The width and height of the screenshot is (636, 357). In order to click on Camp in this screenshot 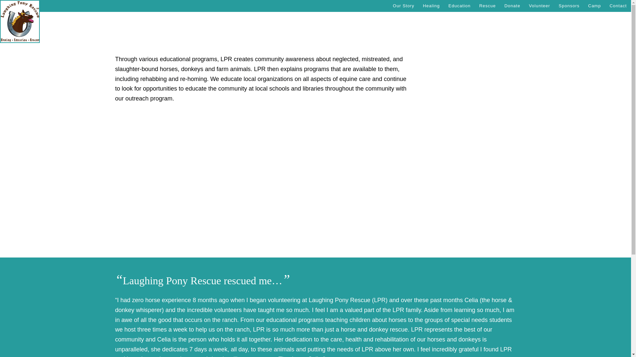, I will do `click(594, 6)`.